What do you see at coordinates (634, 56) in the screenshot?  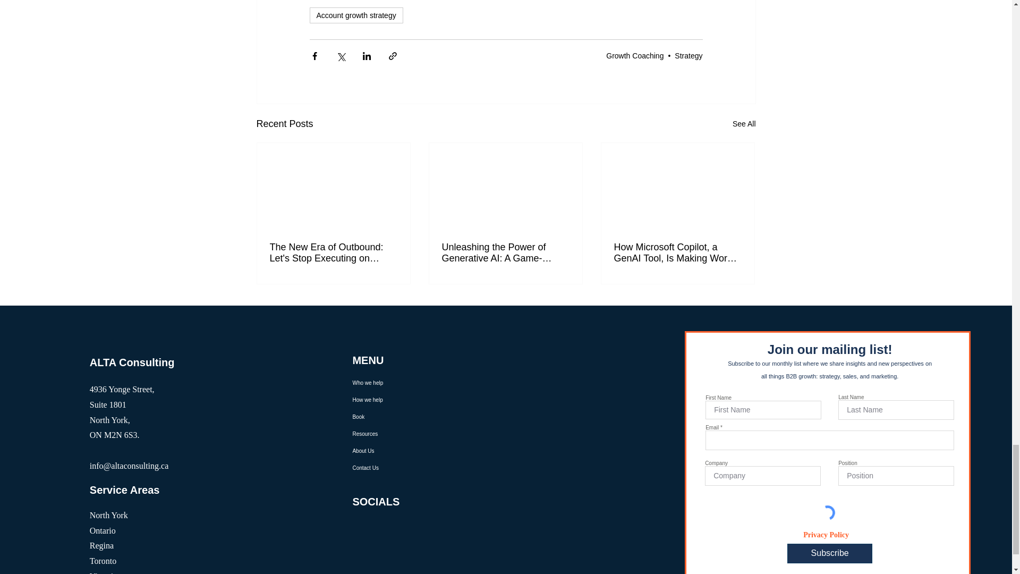 I see `Growth Coaching` at bounding box center [634, 56].